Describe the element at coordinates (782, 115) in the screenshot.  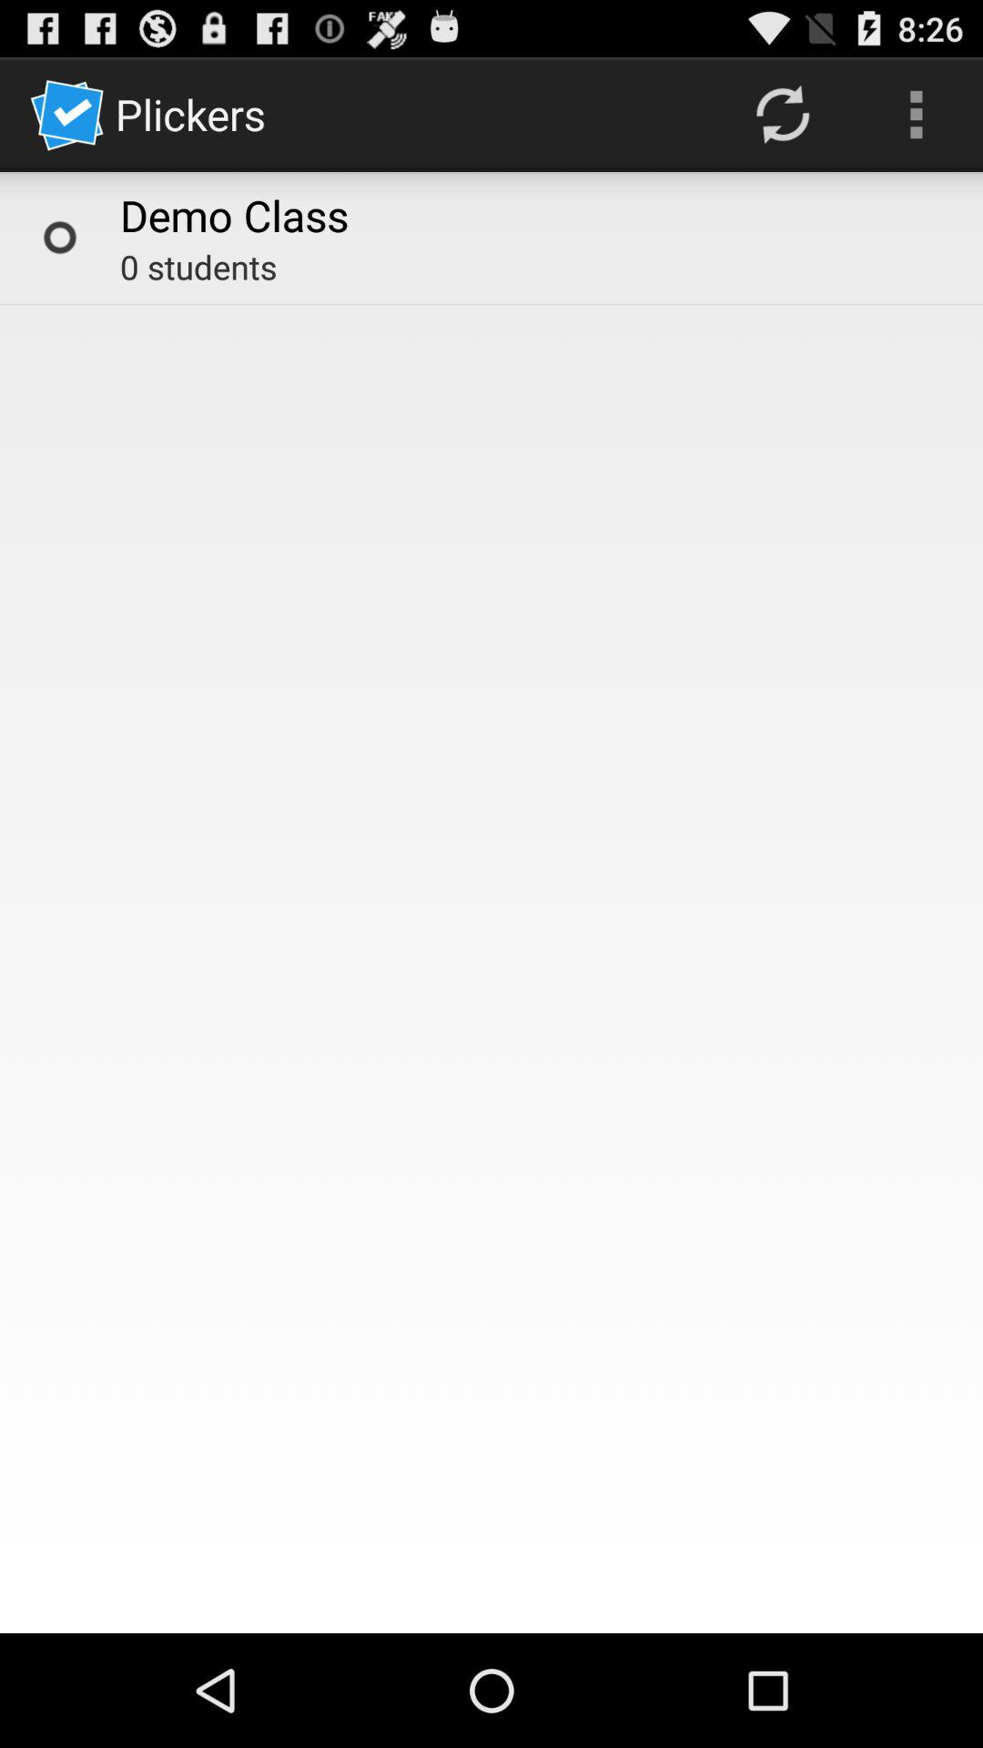
I see `tap the item to the right of demo class` at that location.